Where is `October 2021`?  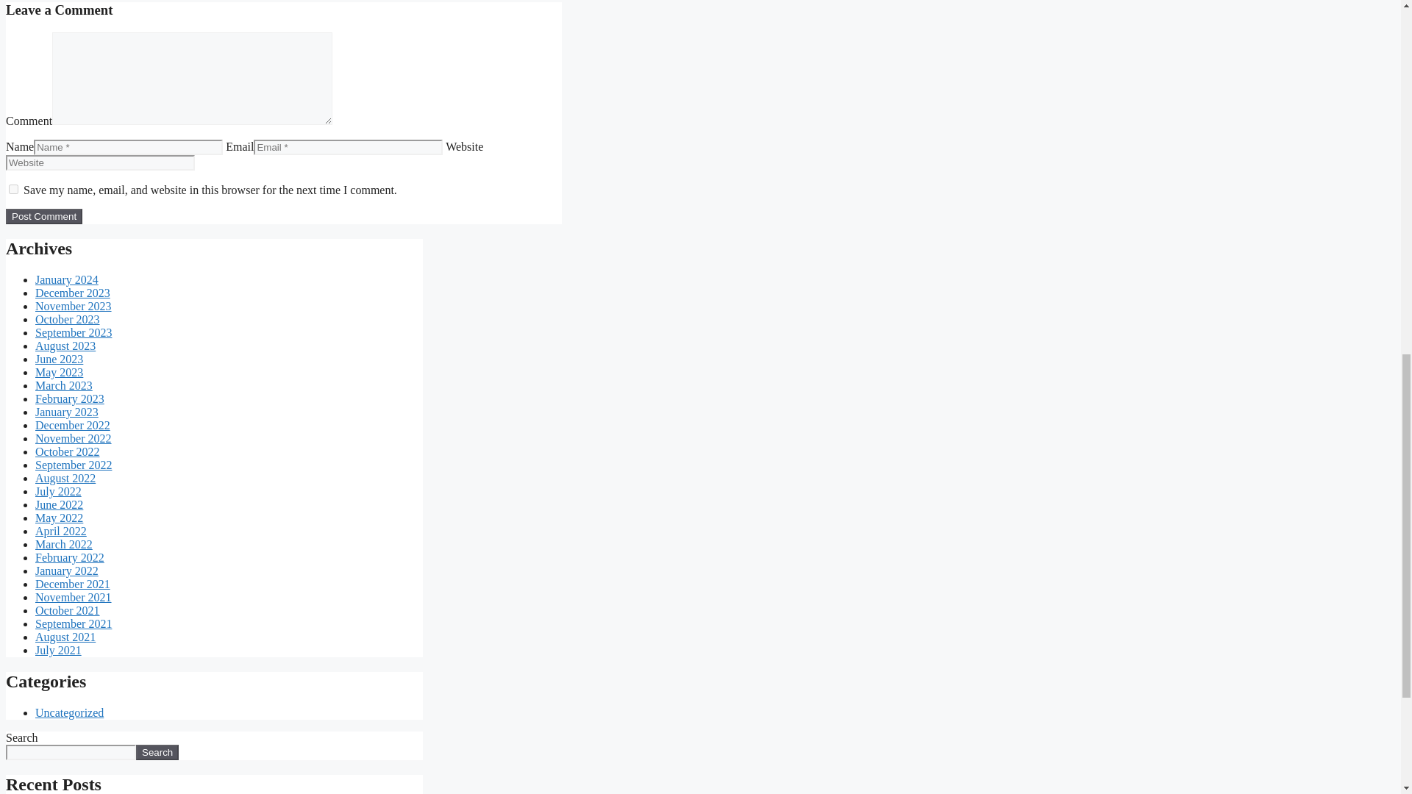 October 2021 is located at coordinates (68, 610).